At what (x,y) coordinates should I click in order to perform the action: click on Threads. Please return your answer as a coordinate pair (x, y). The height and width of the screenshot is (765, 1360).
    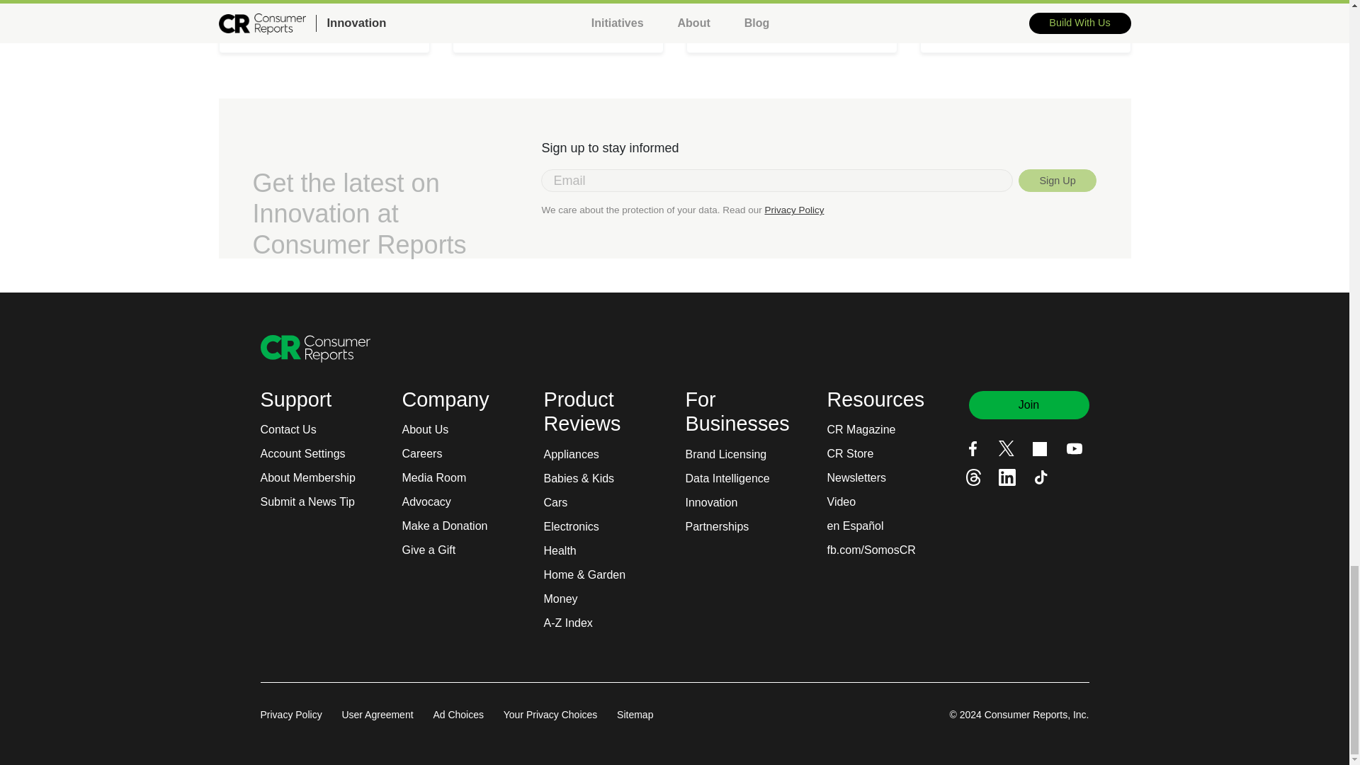
    Looking at the image, I should click on (973, 477).